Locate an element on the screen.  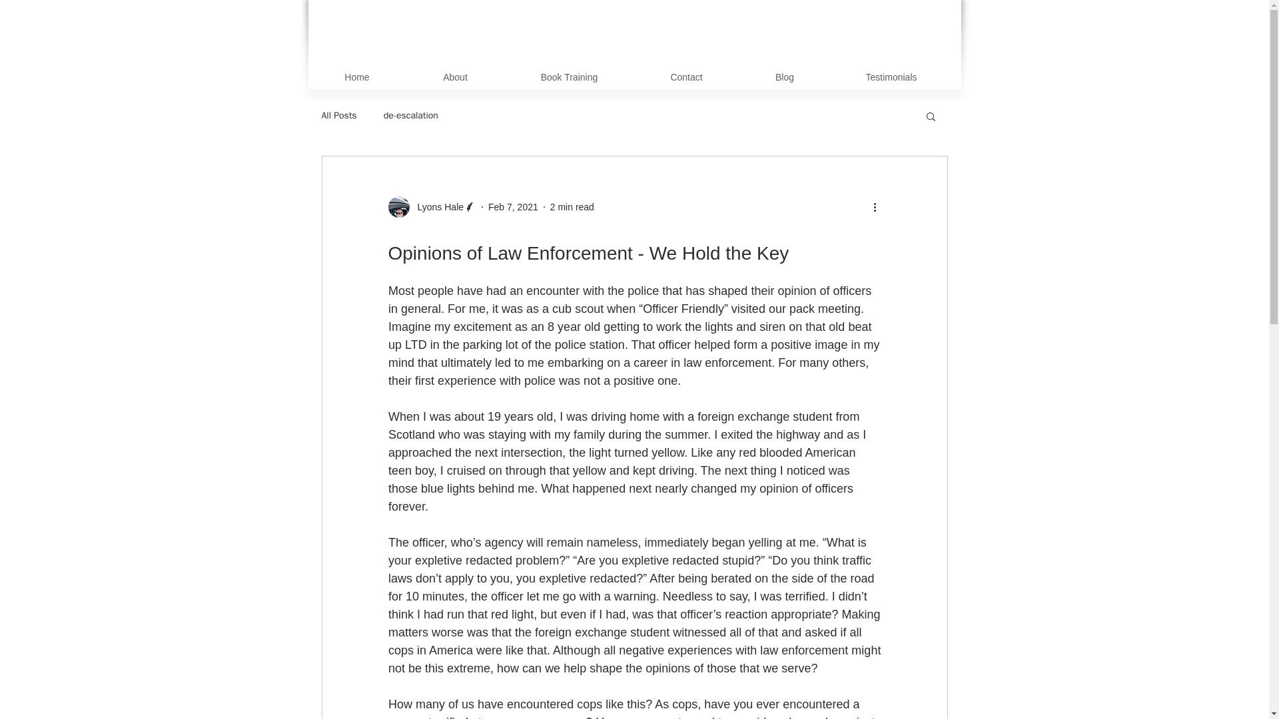
Lyons Hale is located at coordinates (432, 206).